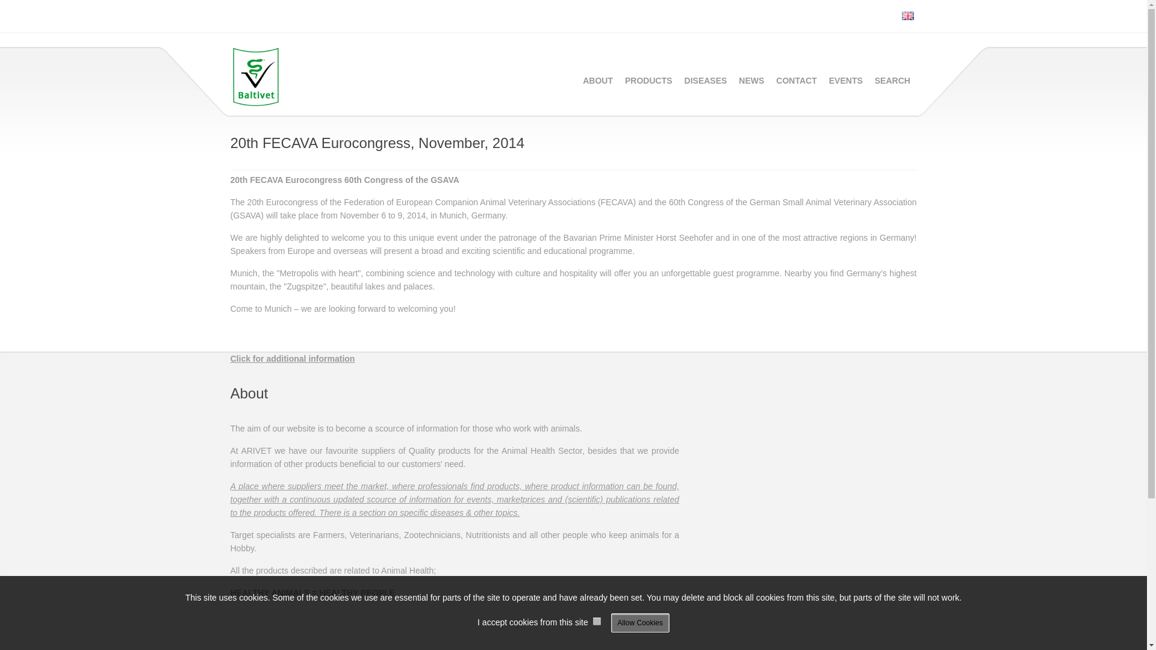 This screenshot has width=1156, height=650. What do you see at coordinates (796, 81) in the screenshot?
I see `CONTACT` at bounding box center [796, 81].